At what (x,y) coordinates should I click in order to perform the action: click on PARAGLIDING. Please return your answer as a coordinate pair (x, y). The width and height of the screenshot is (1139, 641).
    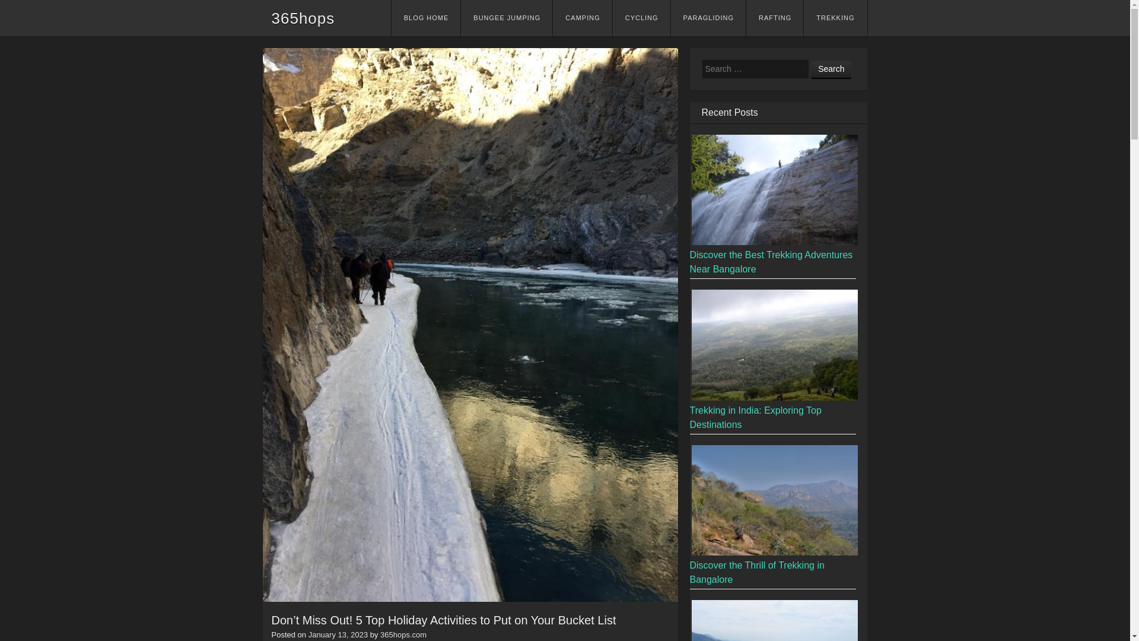
    Looking at the image, I should click on (708, 18).